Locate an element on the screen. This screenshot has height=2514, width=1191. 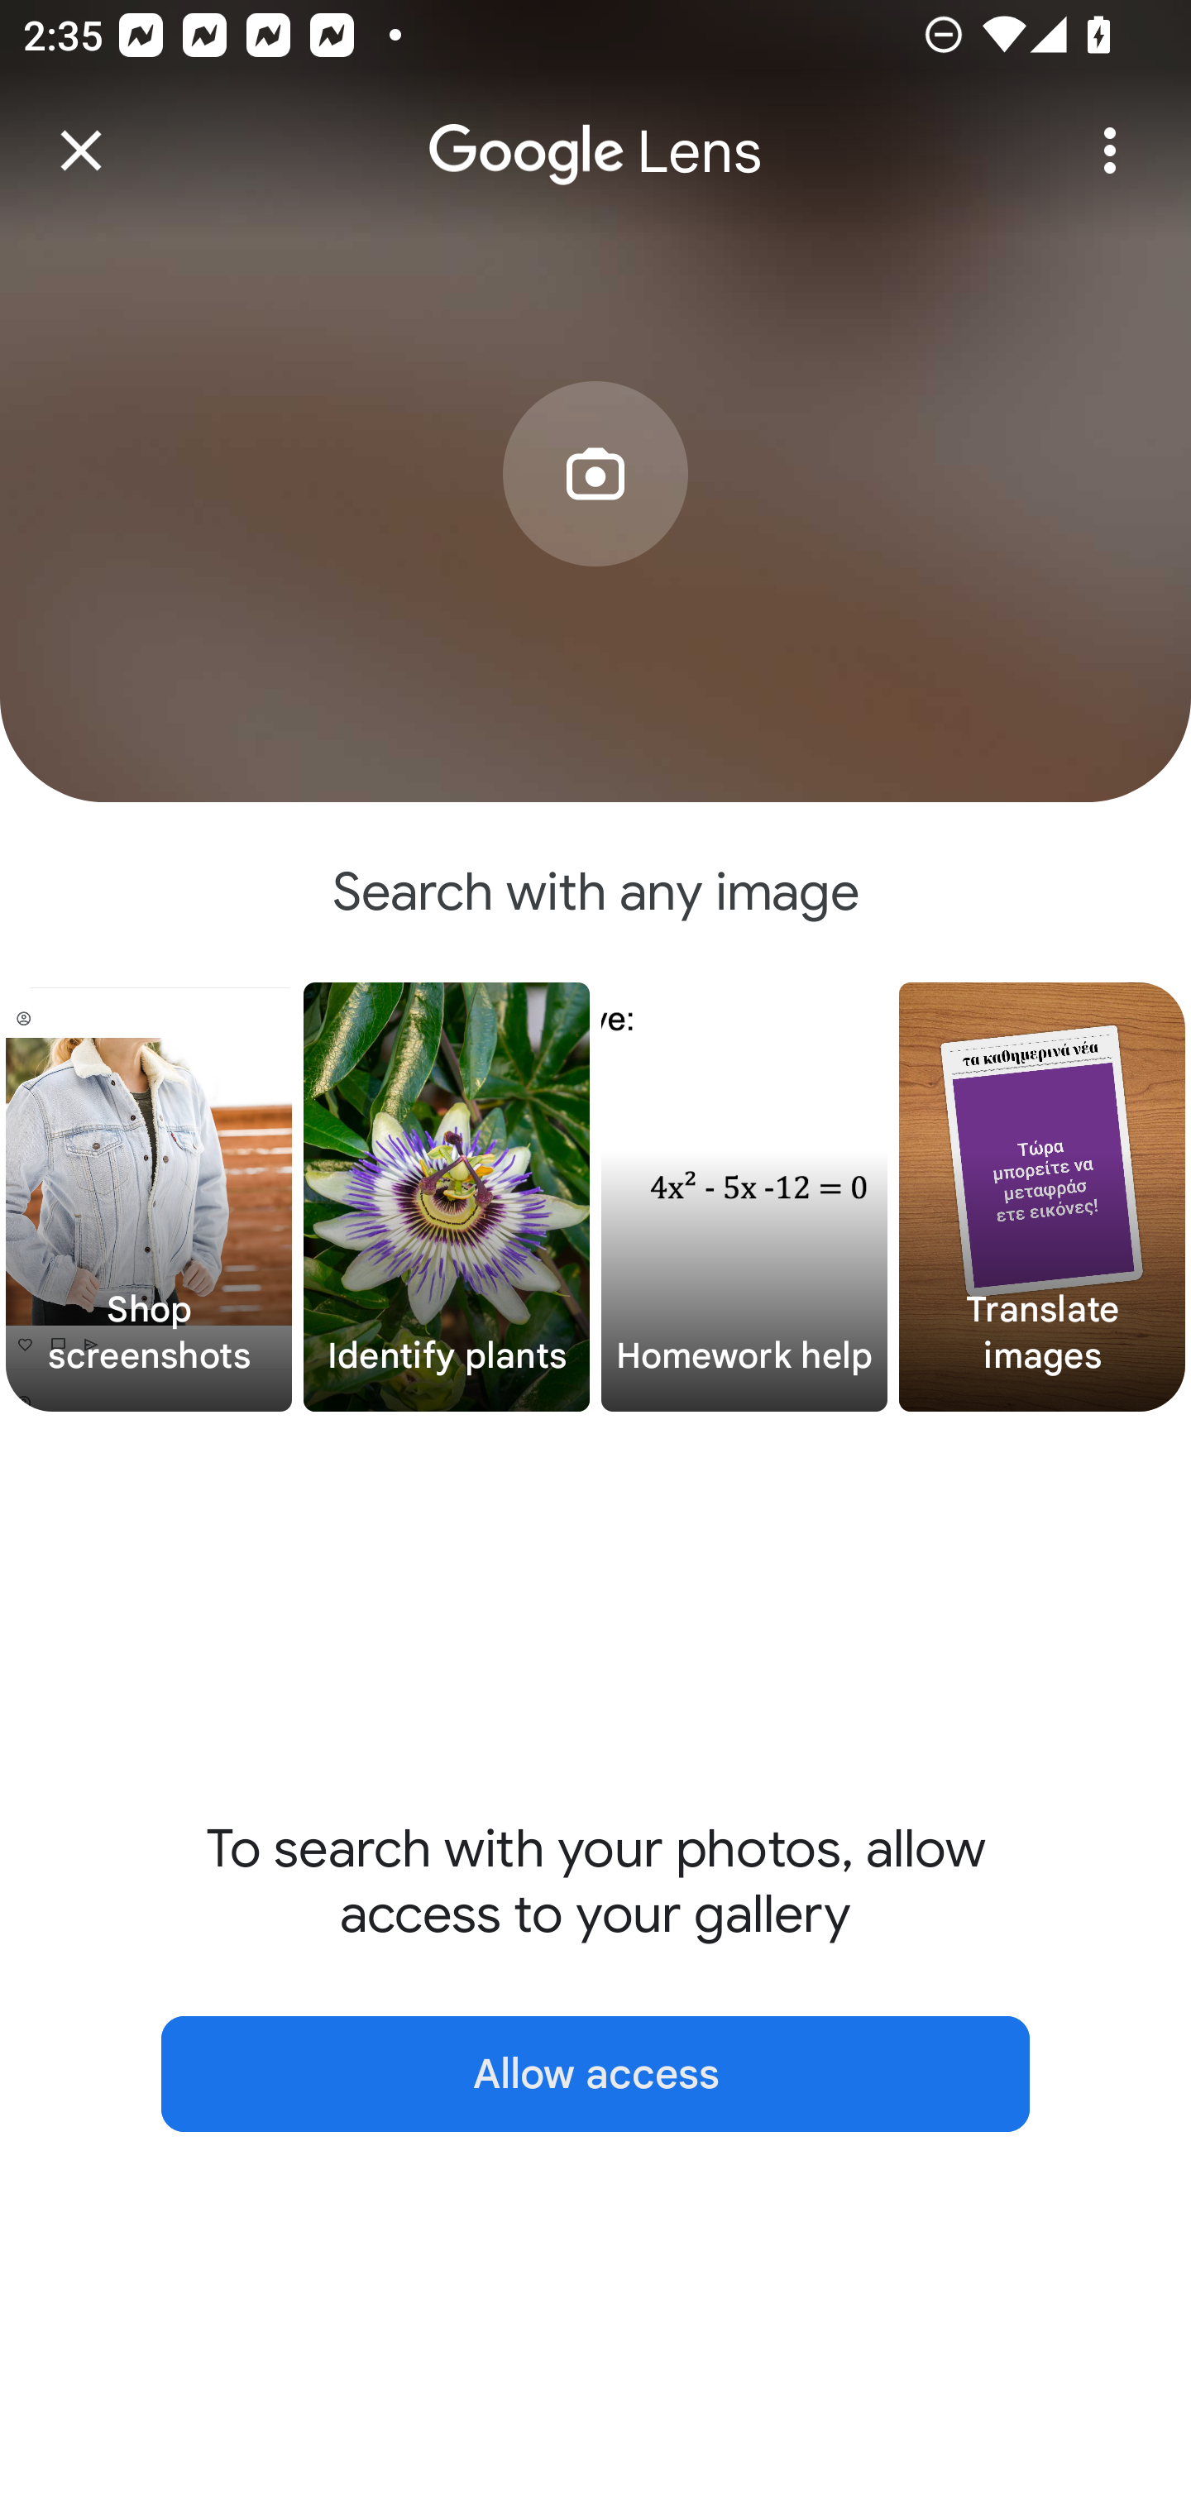
Search with your camera is located at coordinates (595, 523).